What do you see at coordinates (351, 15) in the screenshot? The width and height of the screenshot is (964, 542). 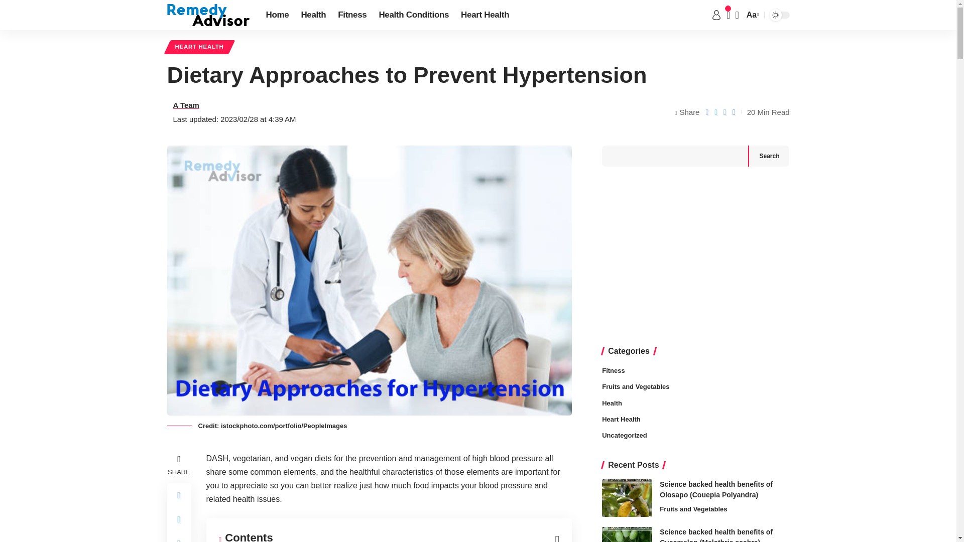 I see `Fitness` at bounding box center [351, 15].